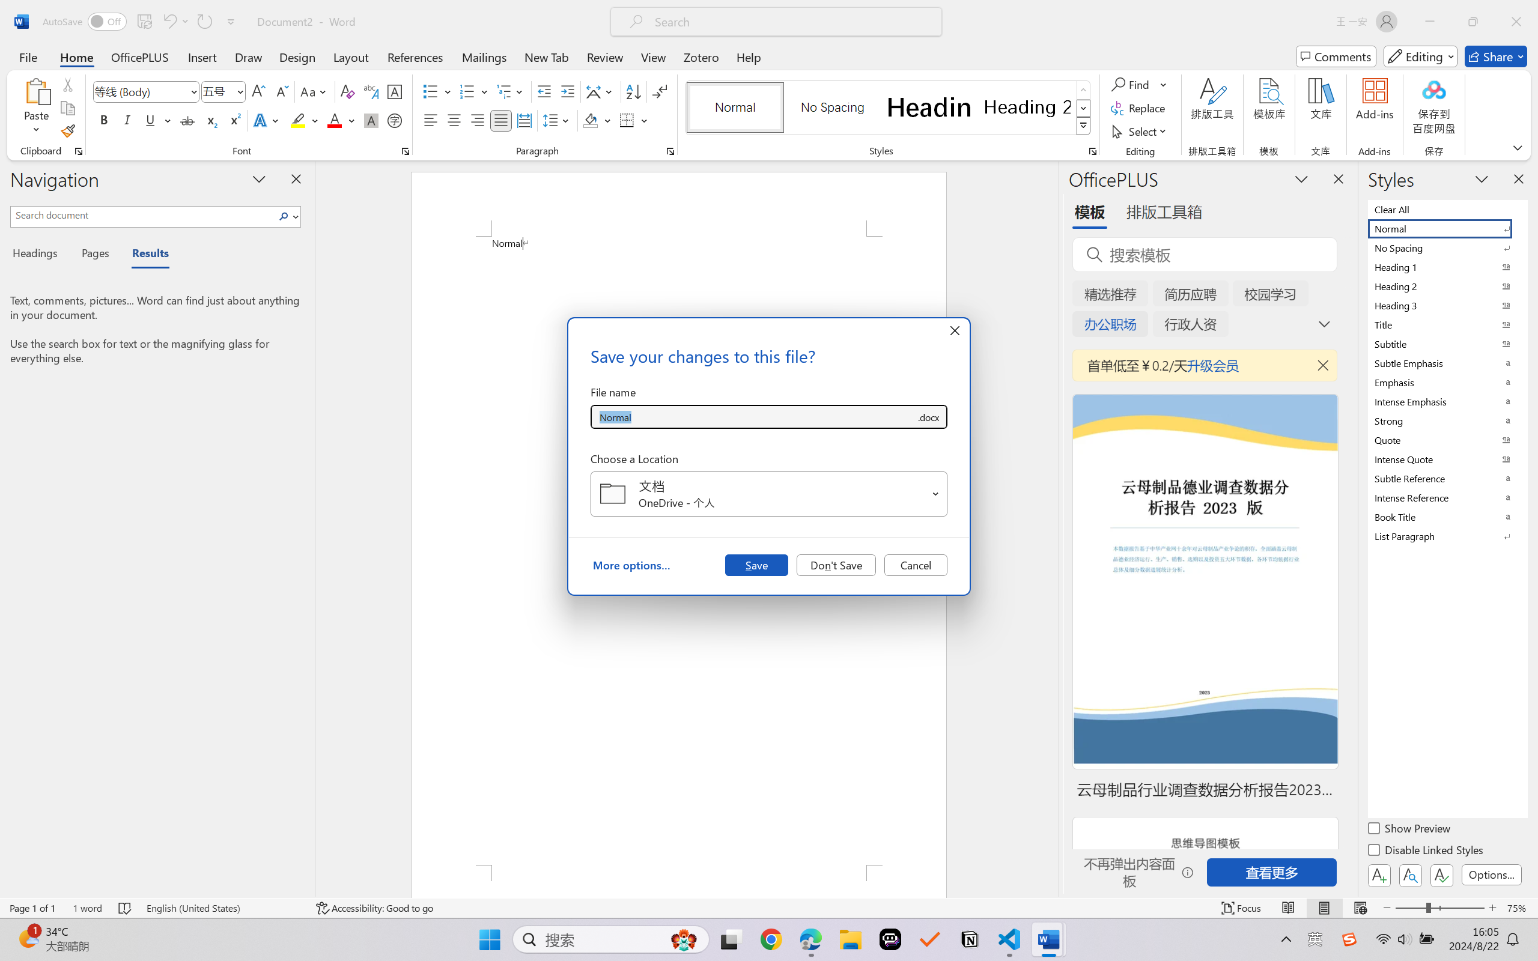  What do you see at coordinates (890, 939) in the screenshot?
I see `Poe` at bounding box center [890, 939].